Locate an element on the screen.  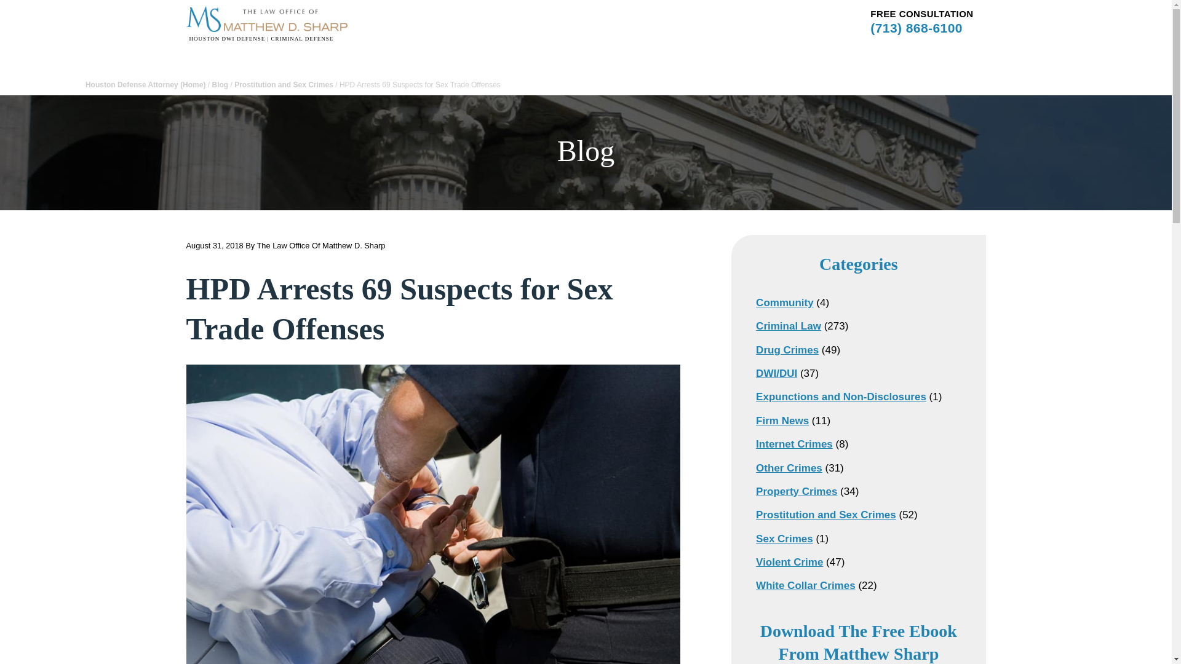
Case Results is located at coordinates (605, 12).